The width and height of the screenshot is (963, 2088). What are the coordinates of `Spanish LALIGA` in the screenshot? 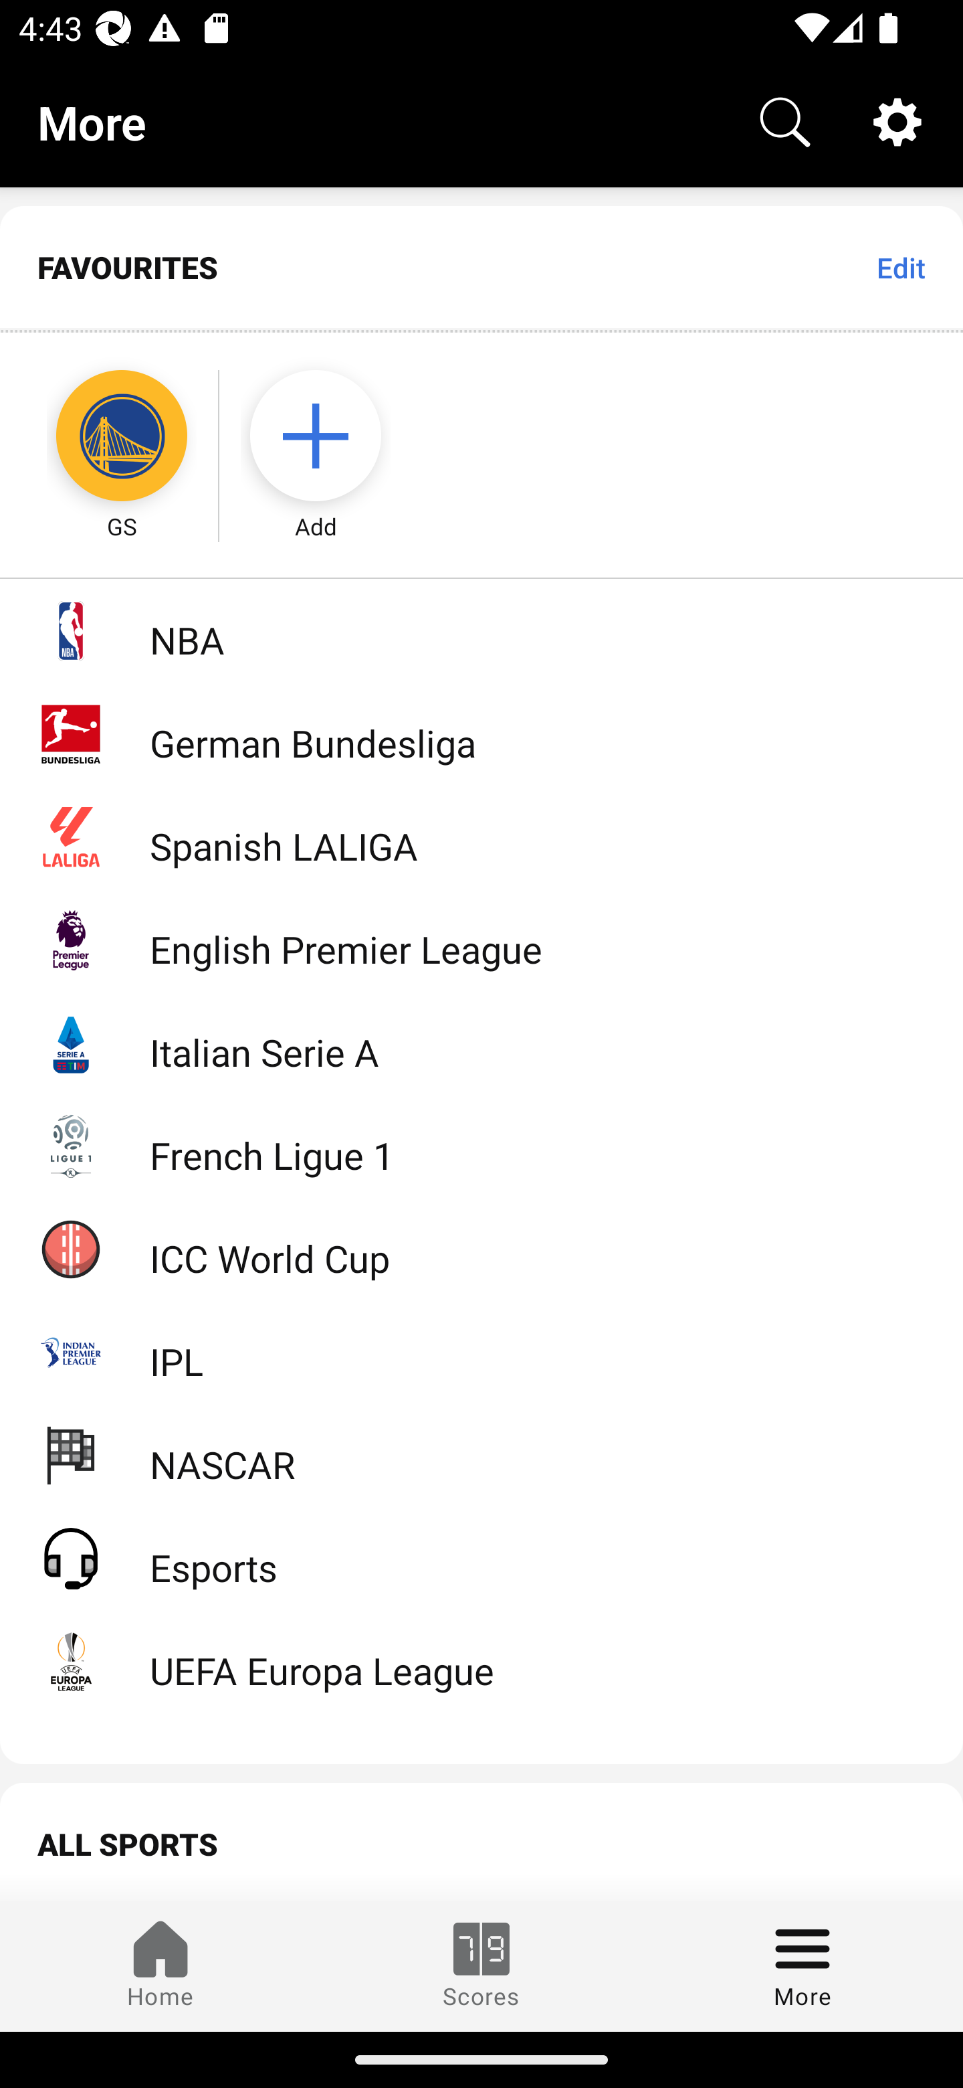 It's located at (481, 837).